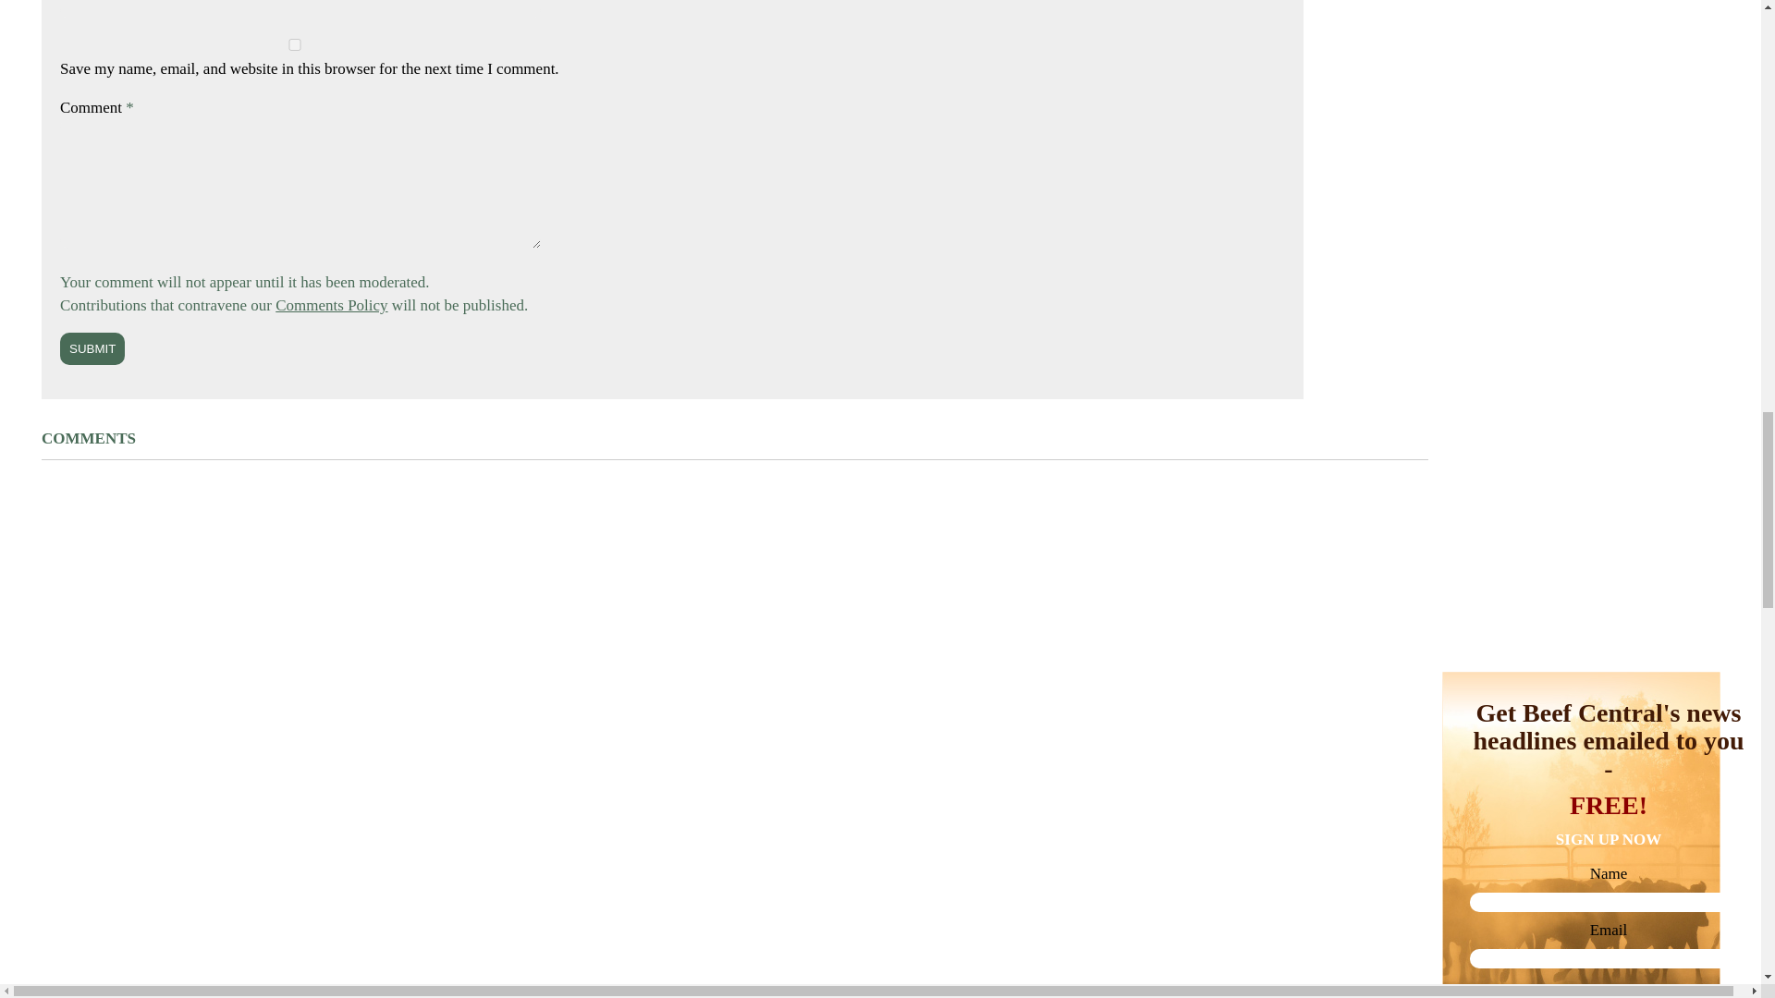 The width and height of the screenshot is (1775, 998). I want to click on 3rd party ad content, so click(1581, 408).